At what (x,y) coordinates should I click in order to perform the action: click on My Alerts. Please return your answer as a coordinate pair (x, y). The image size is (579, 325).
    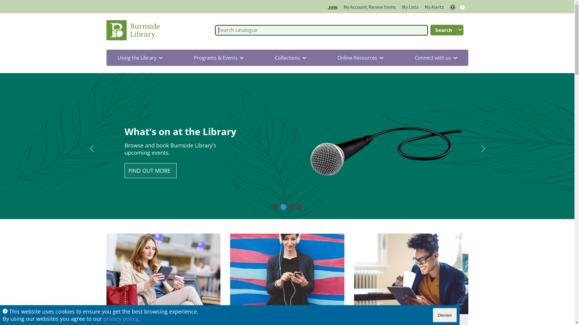
    Looking at the image, I should click on (434, 7).